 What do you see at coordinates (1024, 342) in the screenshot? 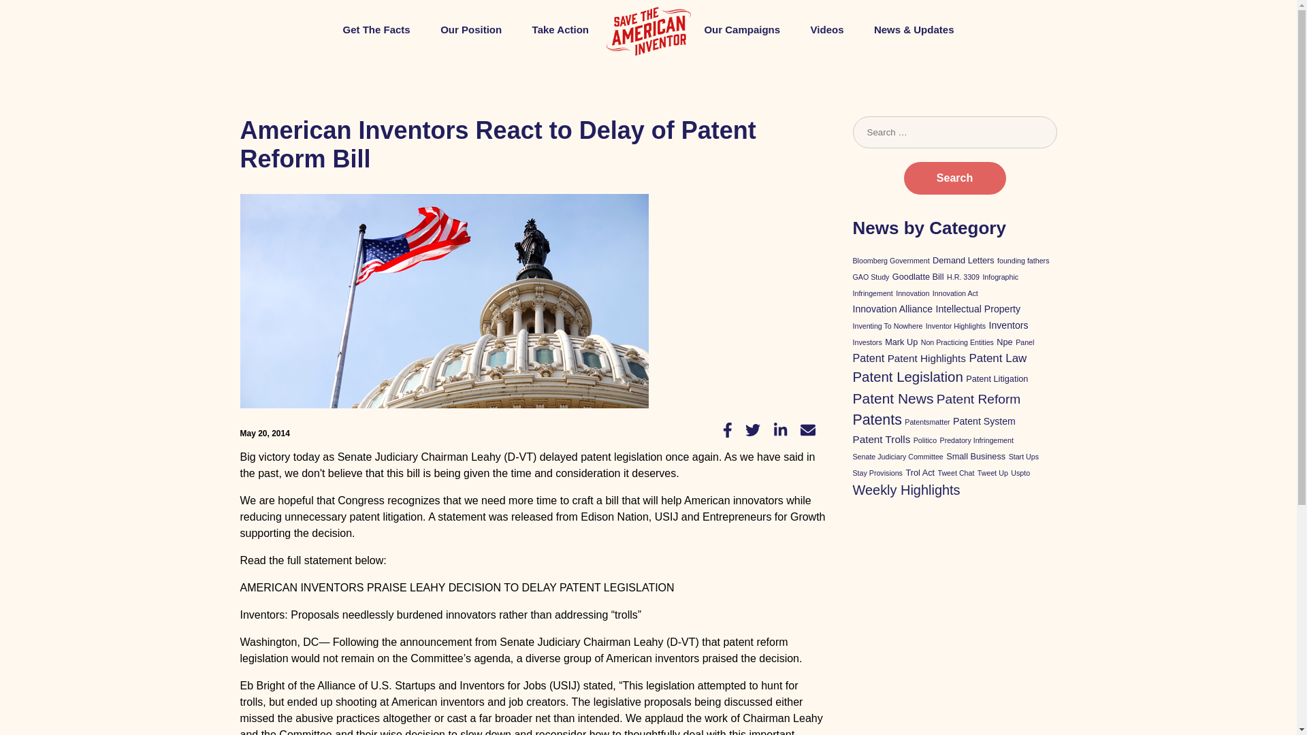
I see `Panel` at bounding box center [1024, 342].